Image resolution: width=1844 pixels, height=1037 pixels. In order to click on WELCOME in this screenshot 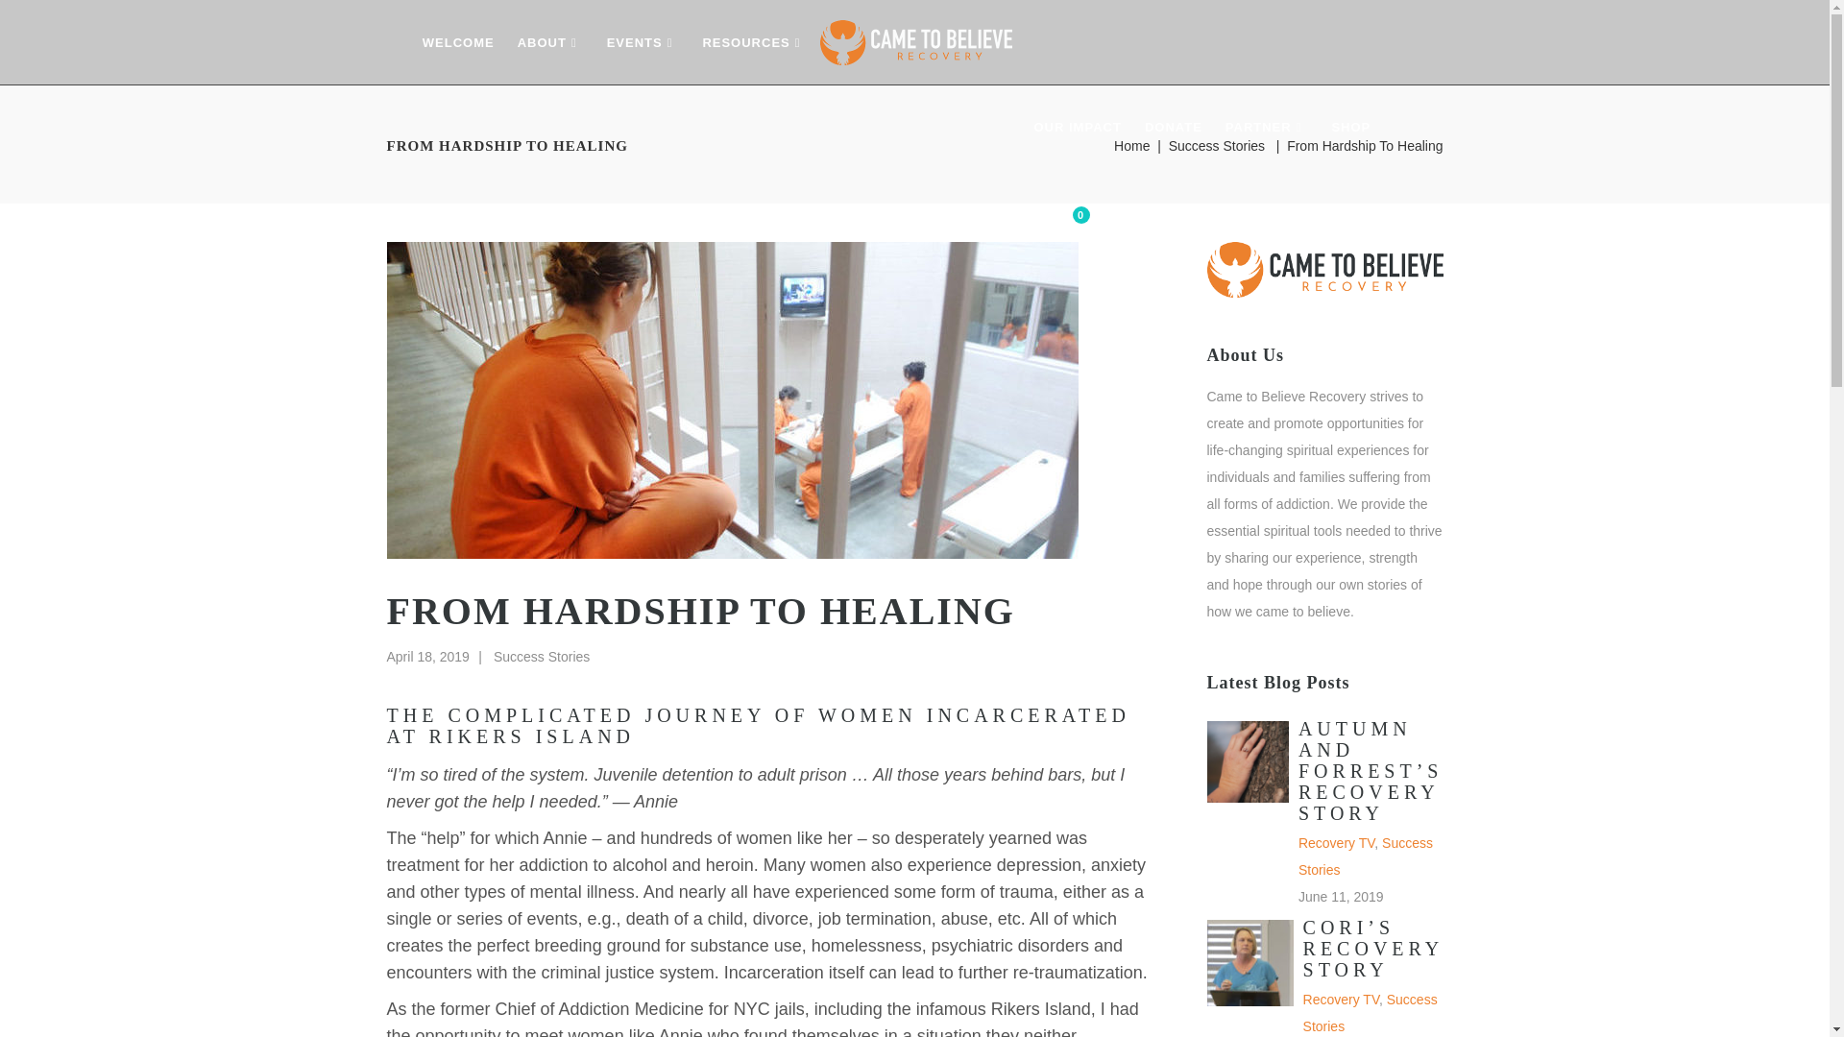, I will do `click(458, 42)`.